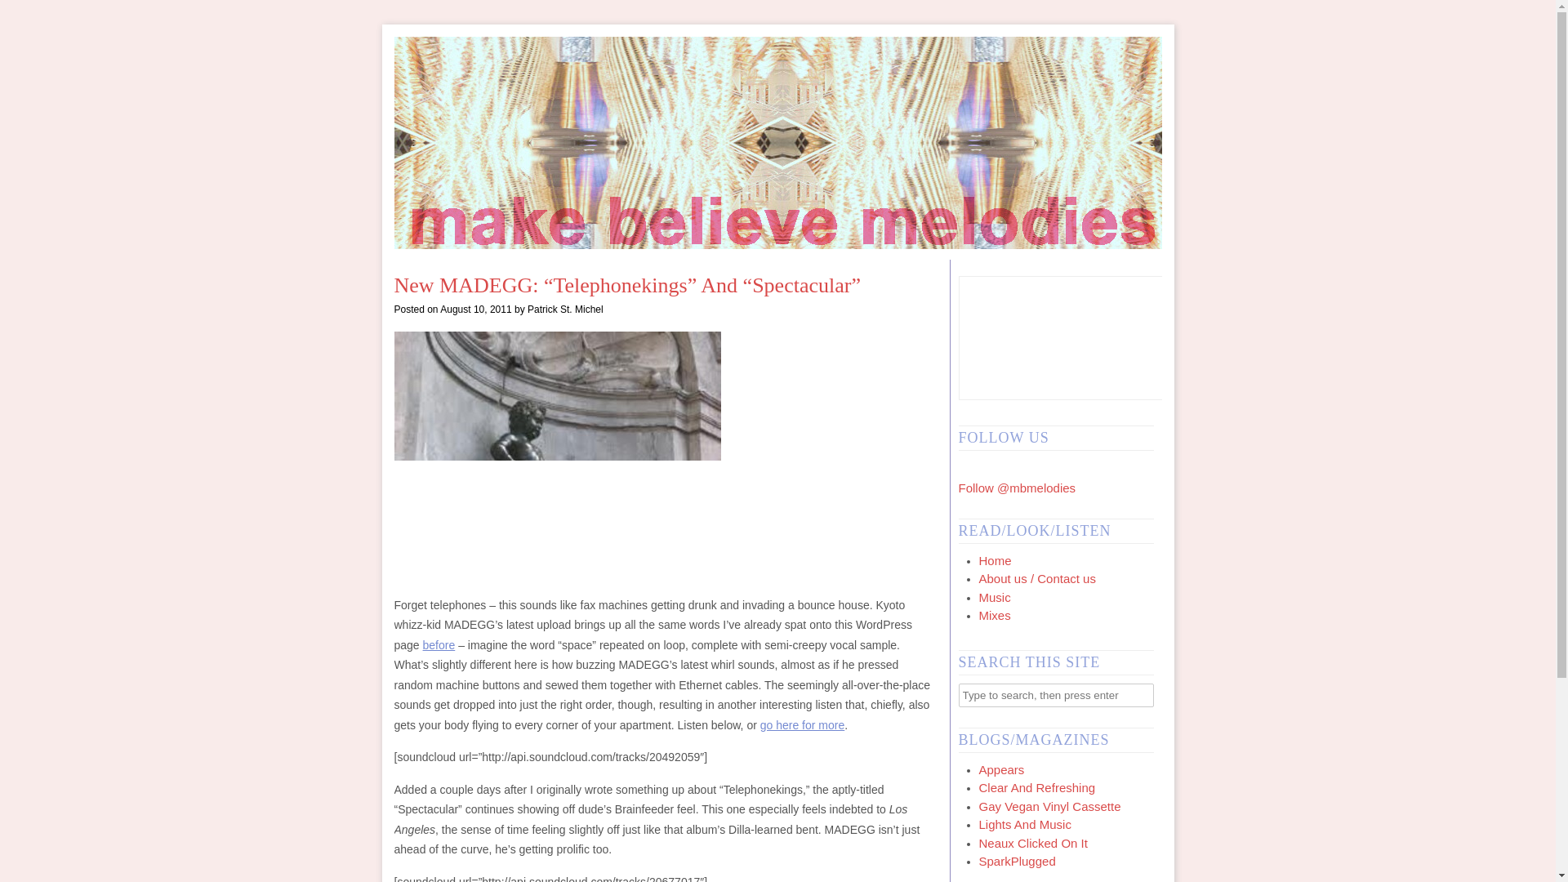 The image size is (1568, 882). I want to click on Neaux Clicked On It, so click(1032, 843).